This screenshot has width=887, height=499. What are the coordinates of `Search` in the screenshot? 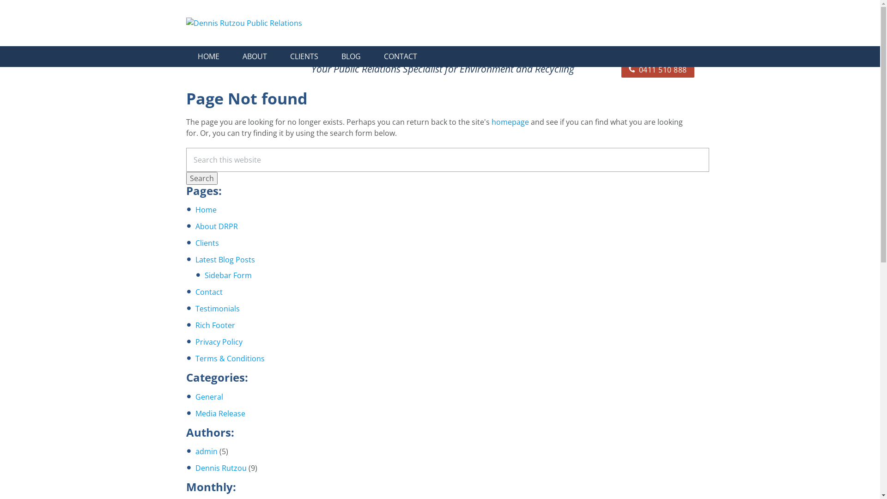 It's located at (201, 178).